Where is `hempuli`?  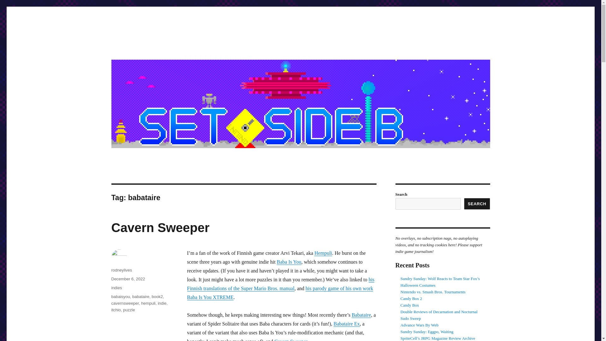 hempuli is located at coordinates (148, 303).